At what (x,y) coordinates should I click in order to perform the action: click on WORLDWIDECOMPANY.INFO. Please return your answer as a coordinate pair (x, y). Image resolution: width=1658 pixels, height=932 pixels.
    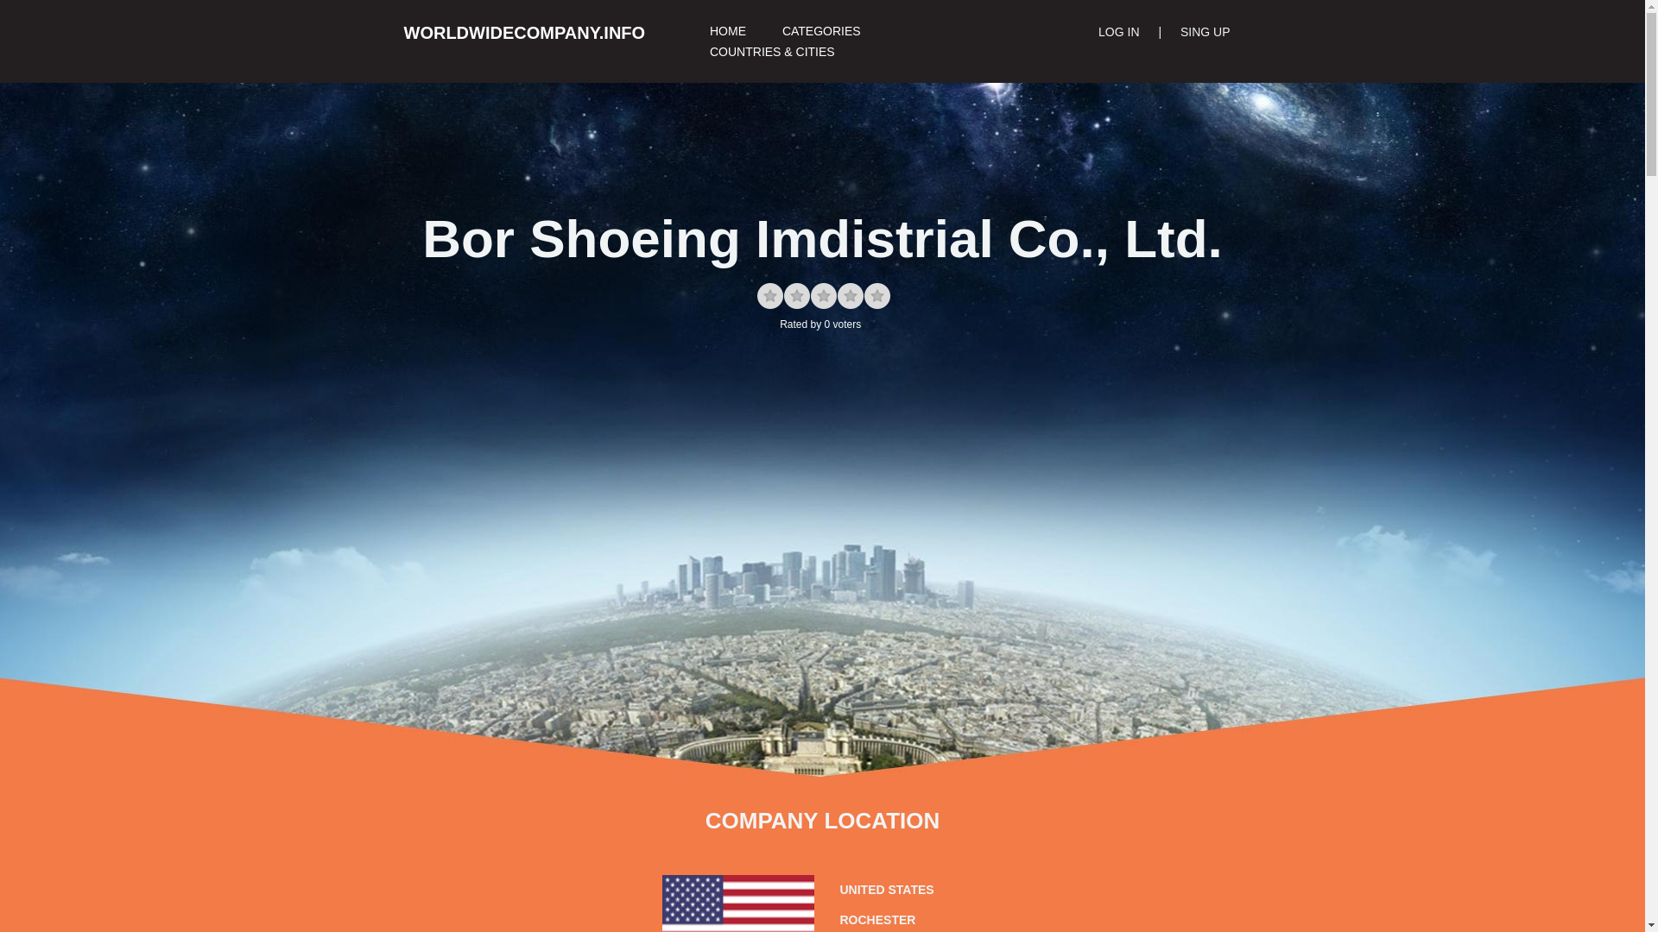
    Looking at the image, I should click on (551, 33).